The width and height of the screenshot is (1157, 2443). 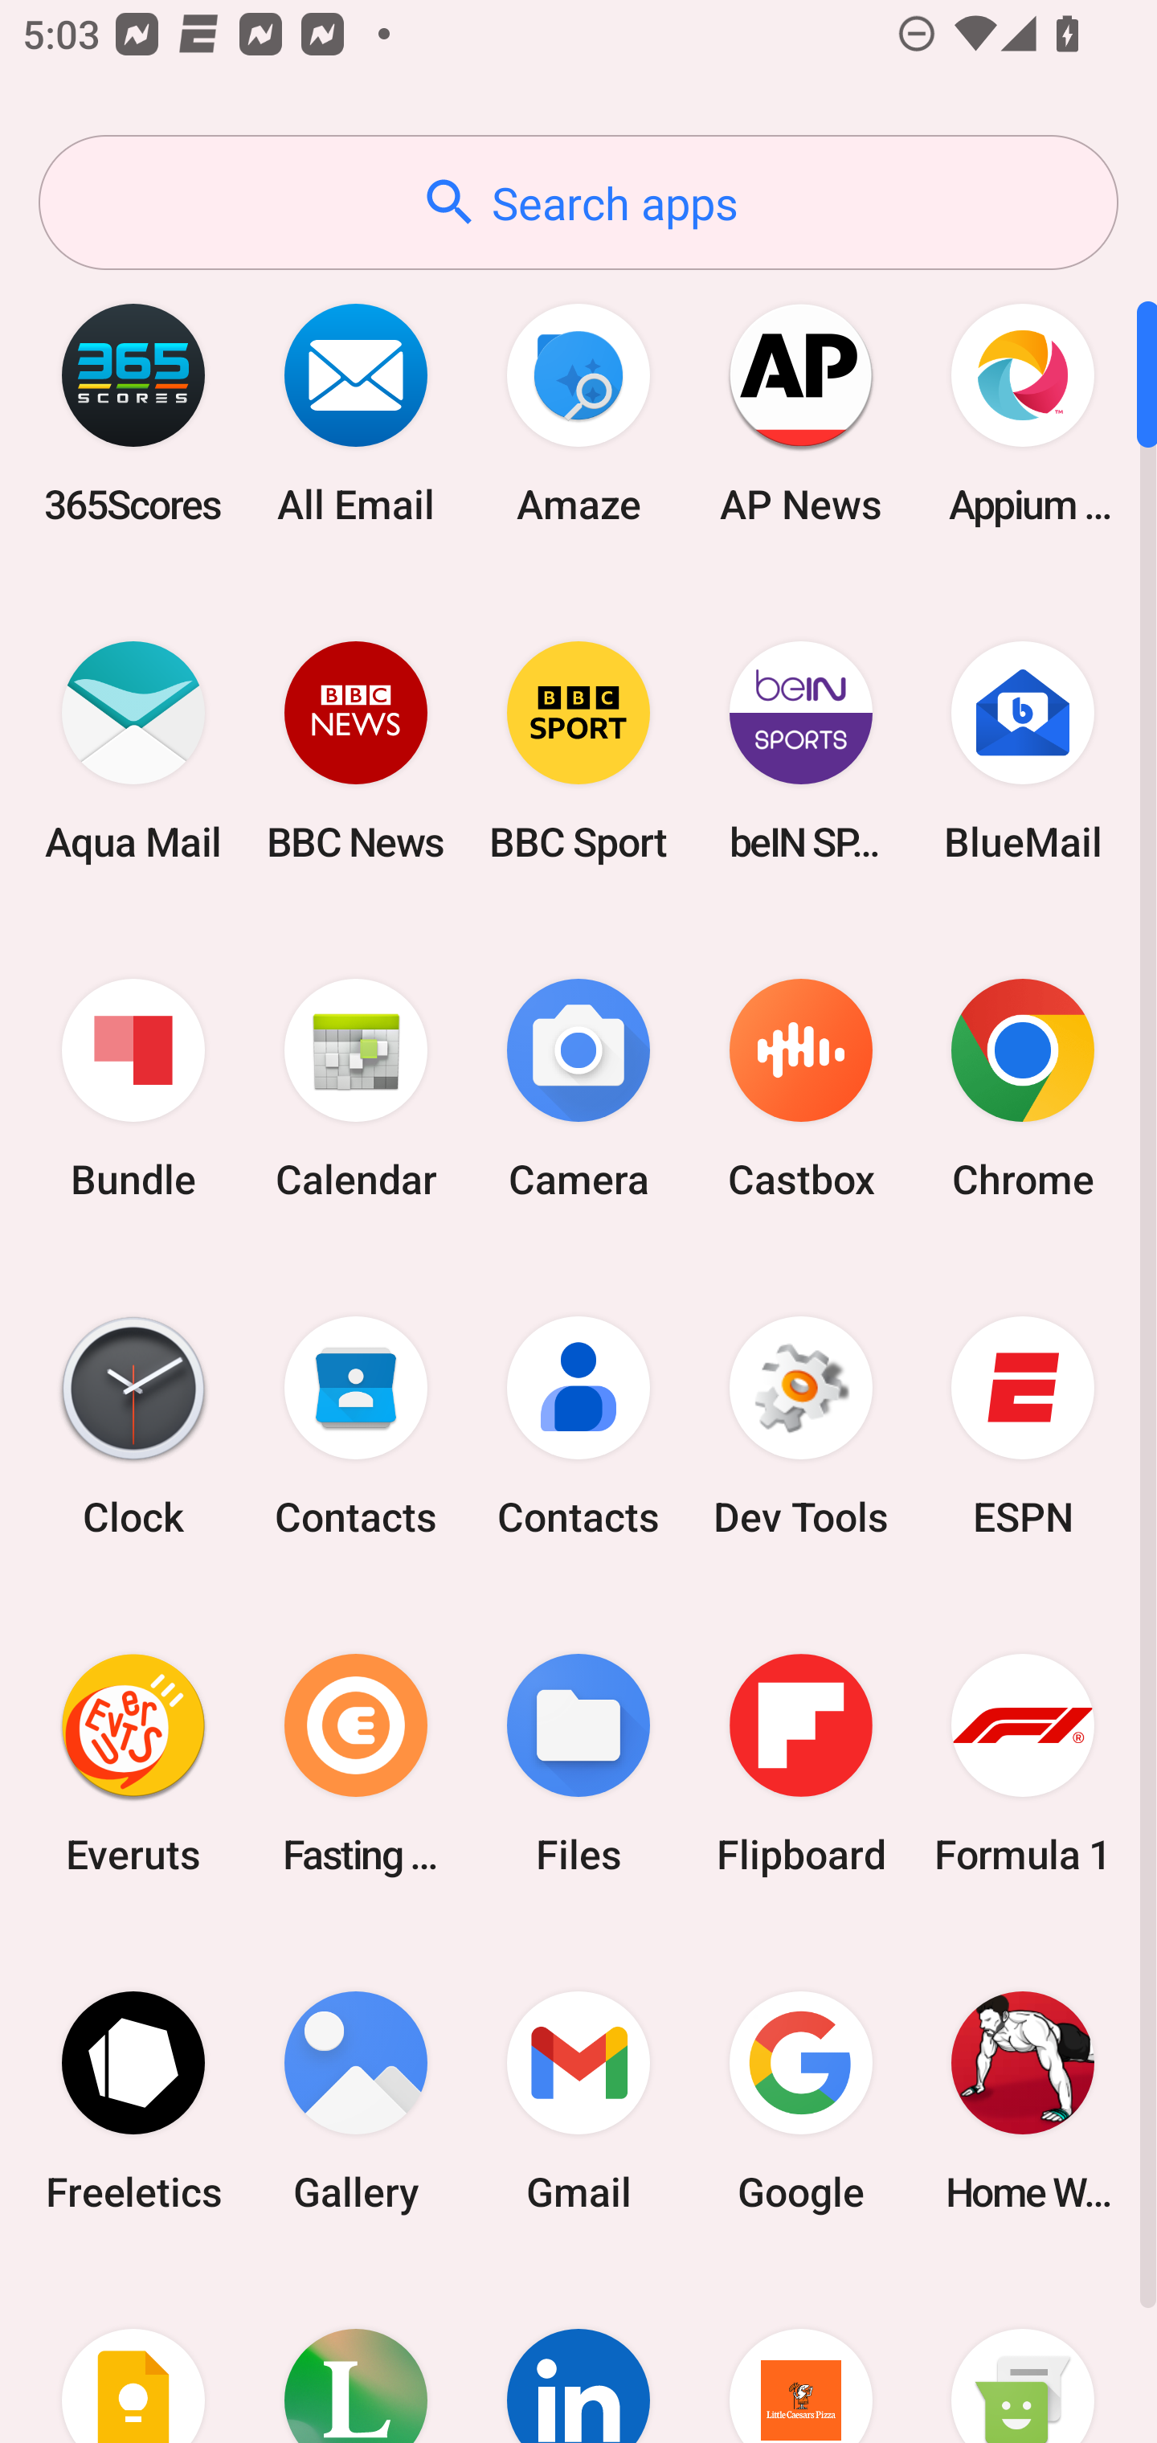 What do you see at coordinates (578, 1426) in the screenshot?
I see `Contacts` at bounding box center [578, 1426].